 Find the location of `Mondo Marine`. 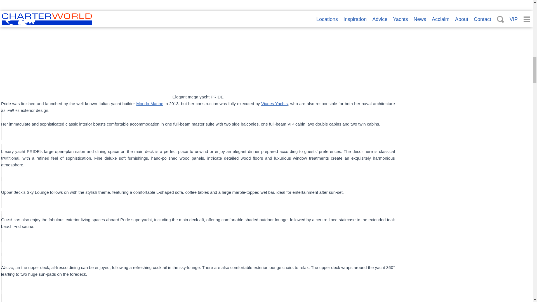

Mondo Marine is located at coordinates (150, 103).